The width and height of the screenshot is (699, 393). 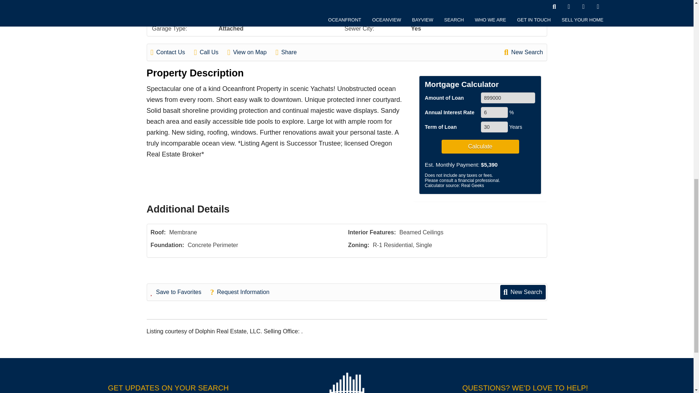 I want to click on Call Us, so click(x=210, y=52).